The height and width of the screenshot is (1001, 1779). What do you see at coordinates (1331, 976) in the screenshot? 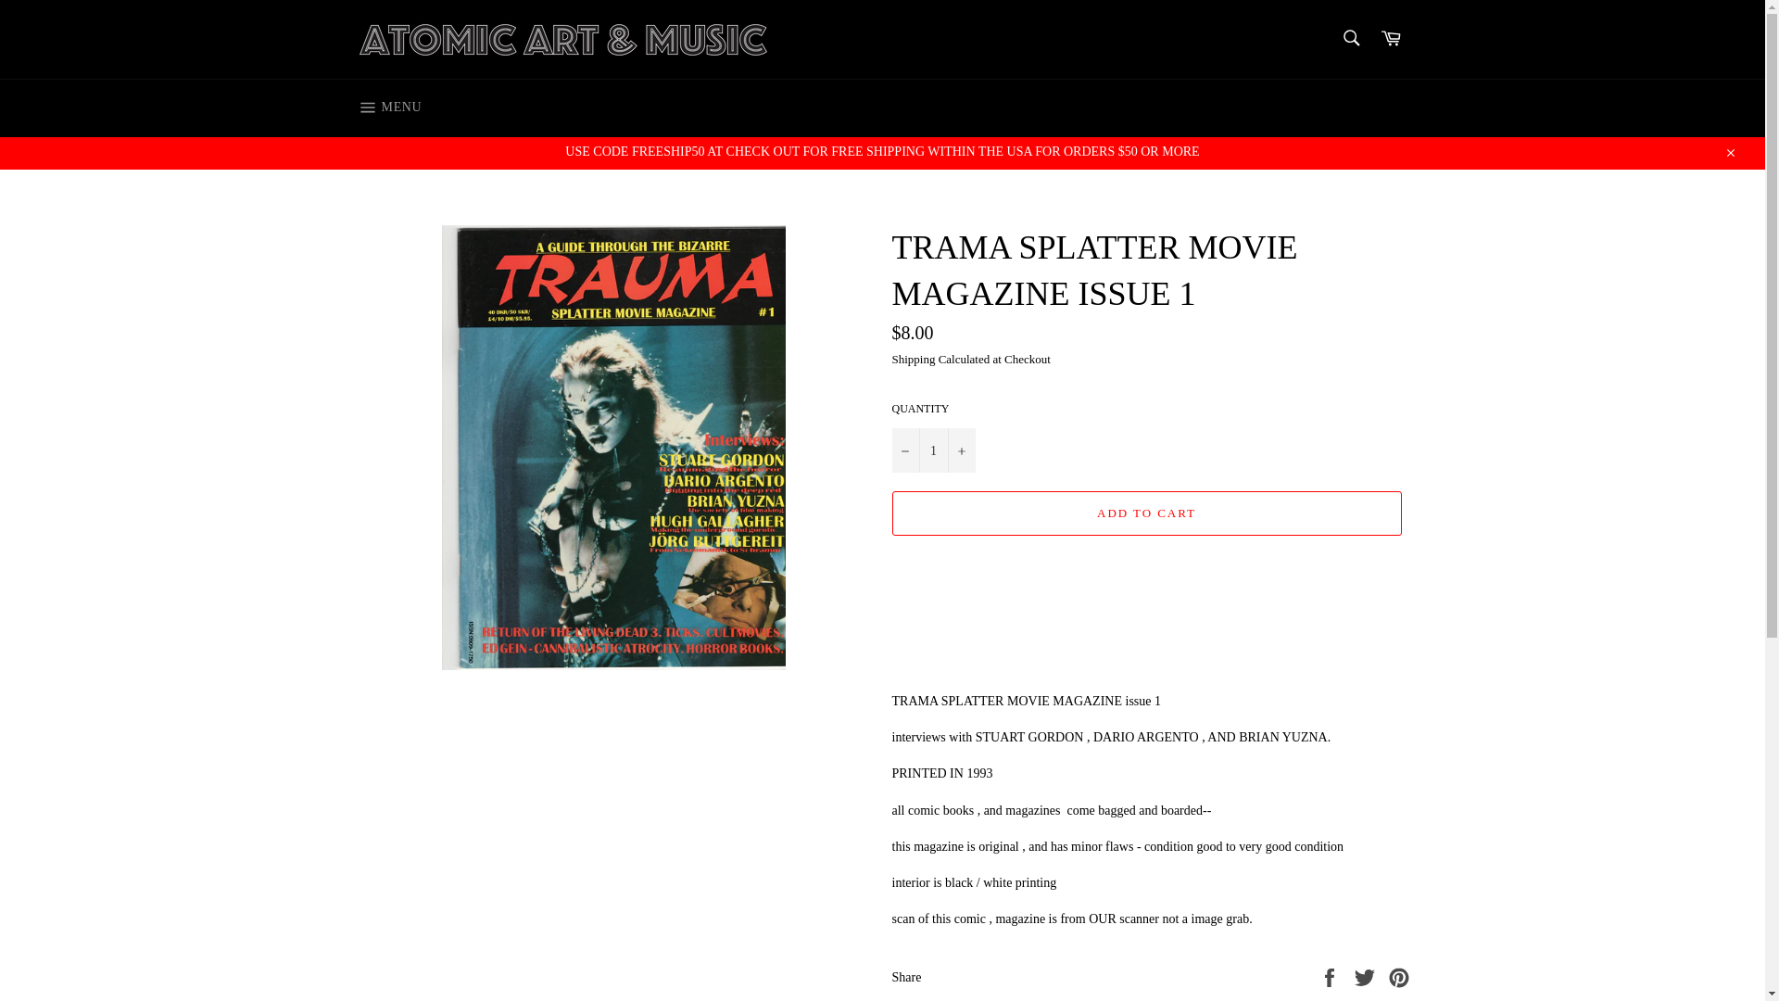
I see `Share on Facebook` at bounding box center [1331, 976].